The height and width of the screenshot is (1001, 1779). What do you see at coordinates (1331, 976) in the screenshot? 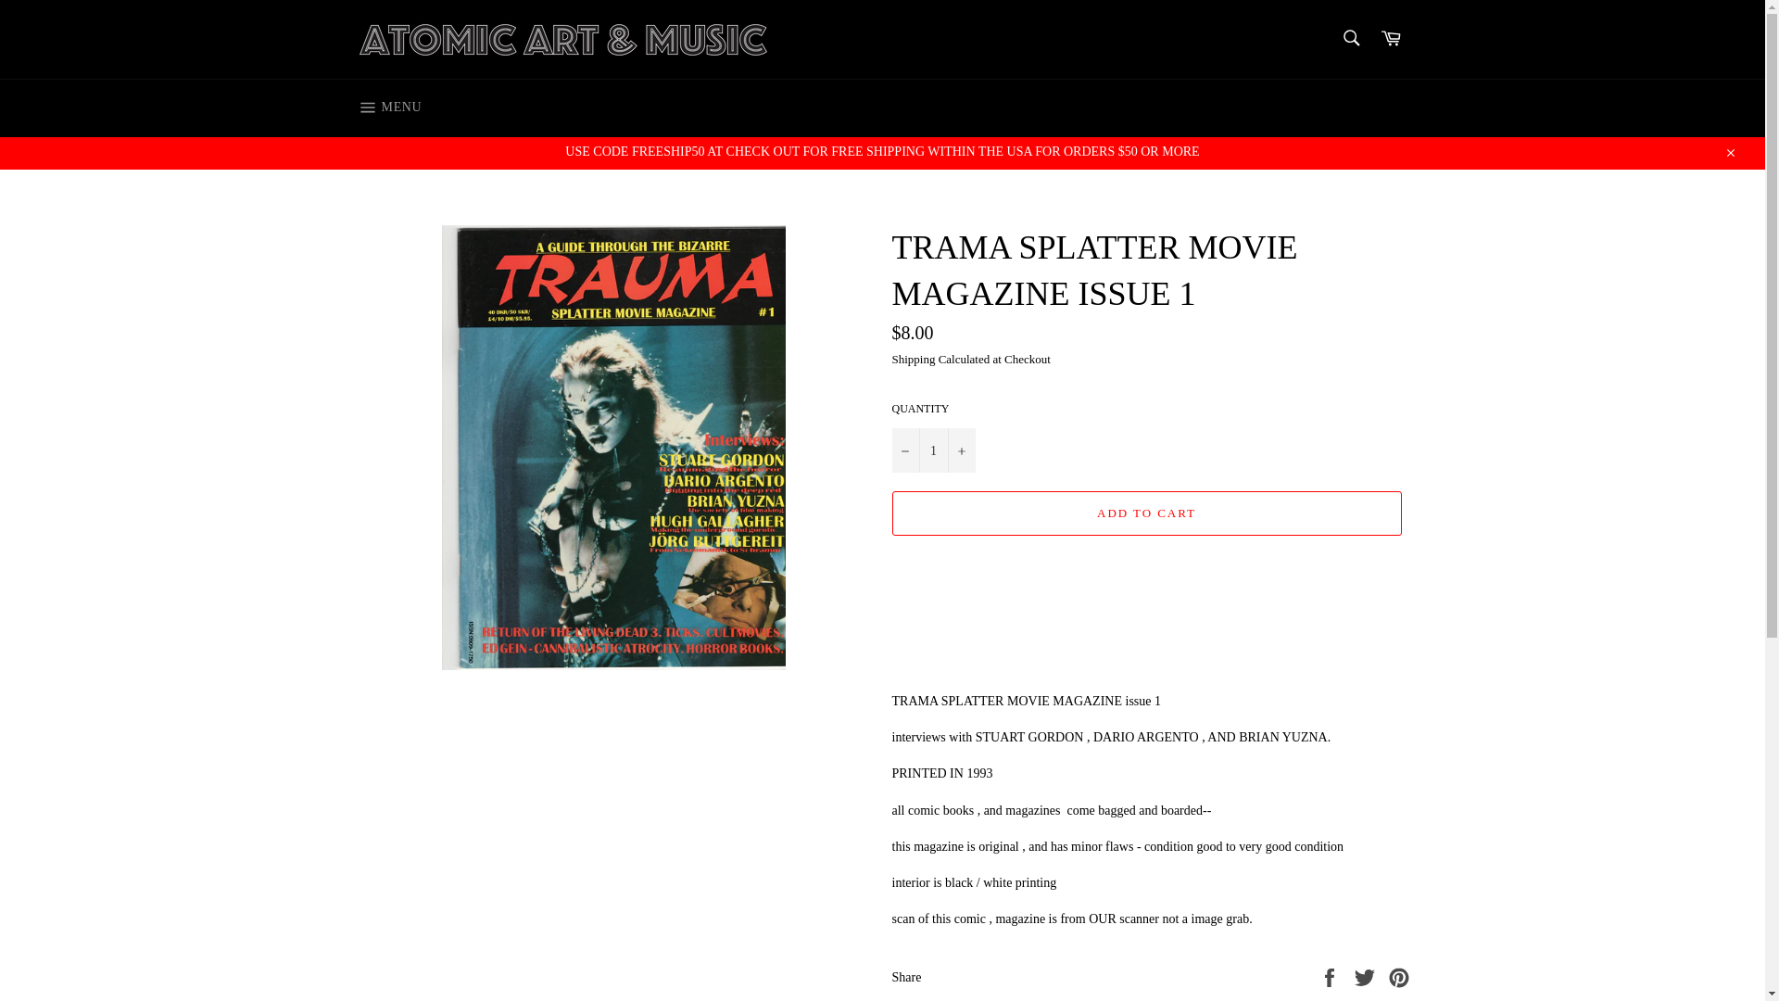
I see `Share on Facebook` at bounding box center [1331, 976].